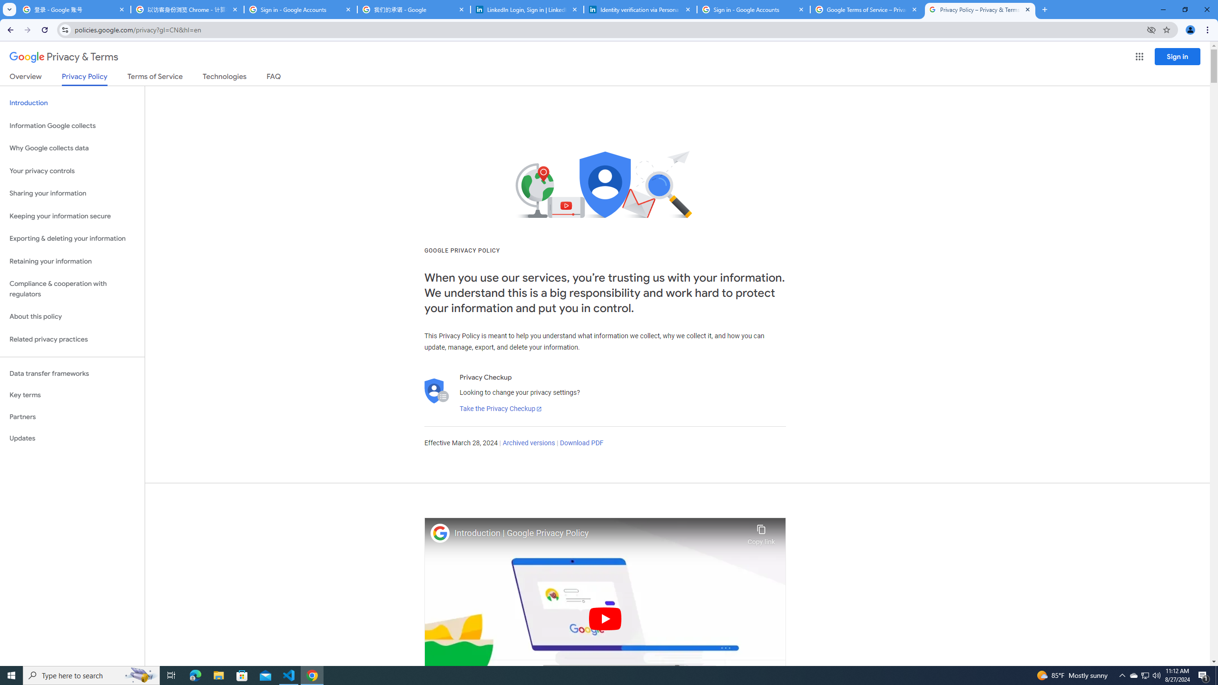 The width and height of the screenshot is (1218, 685). Describe the element at coordinates (72, 395) in the screenshot. I see `Key terms` at that location.